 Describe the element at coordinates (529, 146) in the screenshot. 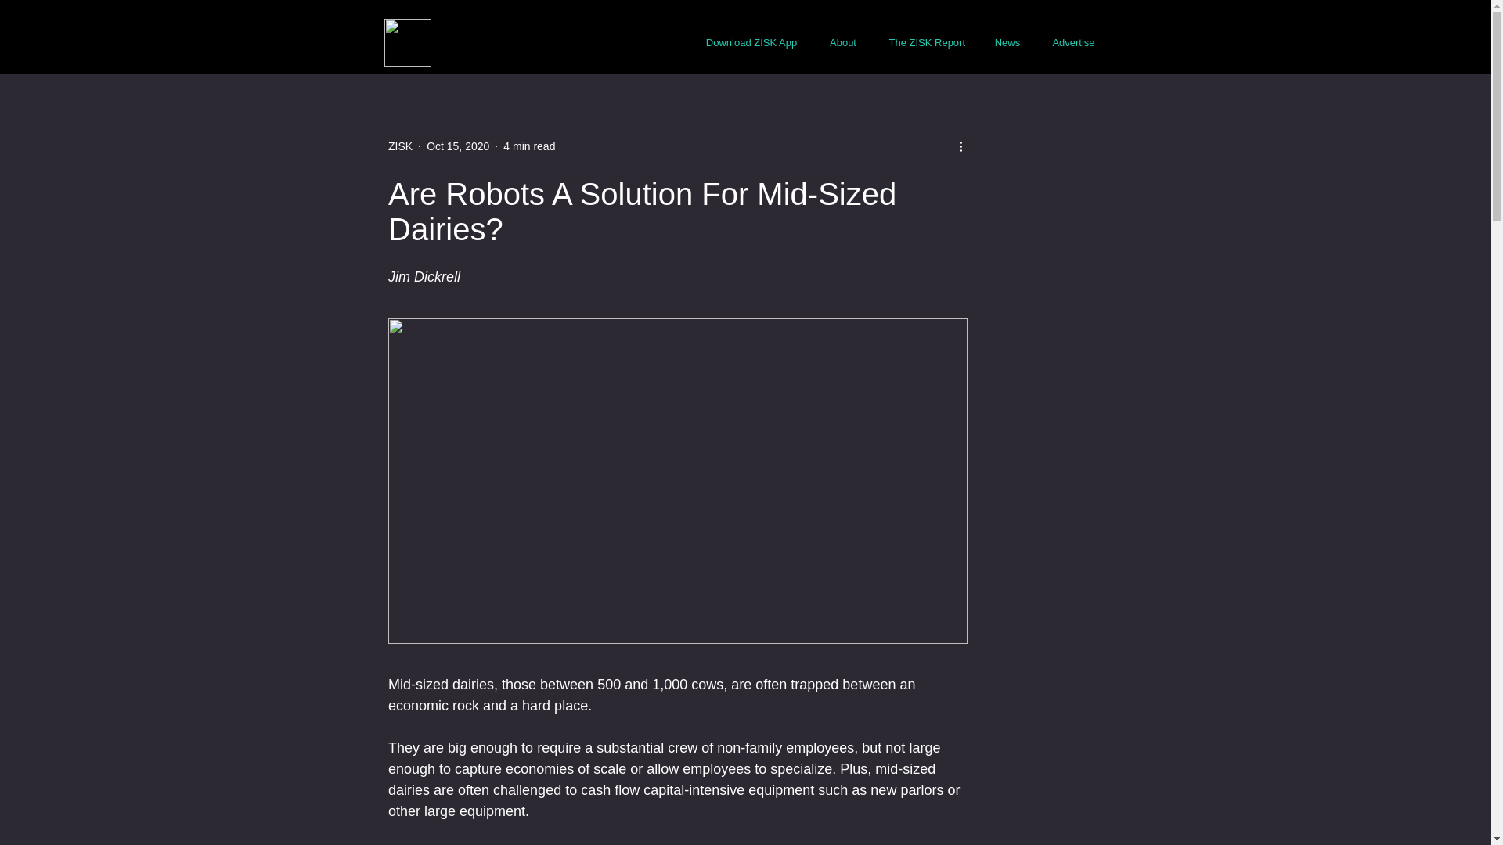

I see `4 min read` at that location.